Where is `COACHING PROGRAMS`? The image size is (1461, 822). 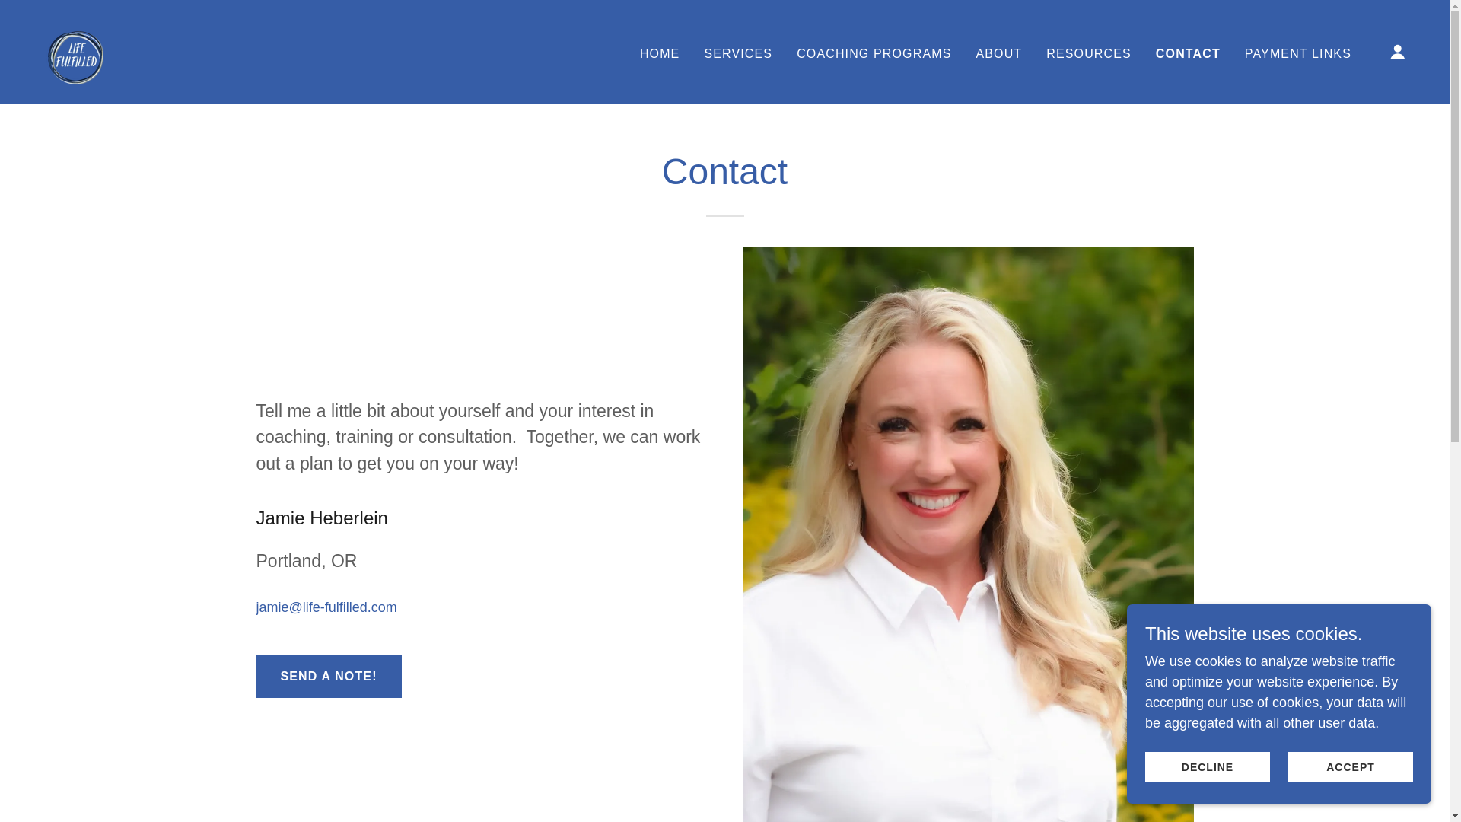
COACHING PROGRAMS is located at coordinates (874, 53).